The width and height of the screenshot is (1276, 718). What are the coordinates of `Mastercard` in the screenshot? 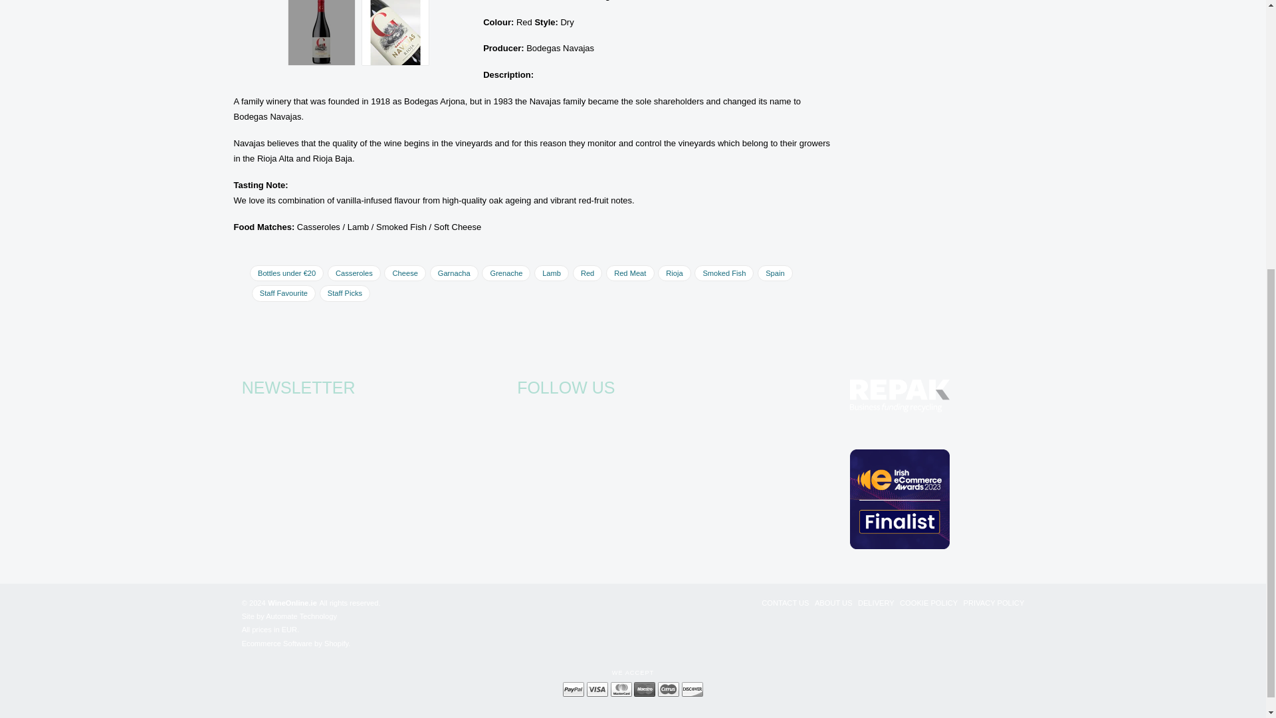 It's located at (621, 690).